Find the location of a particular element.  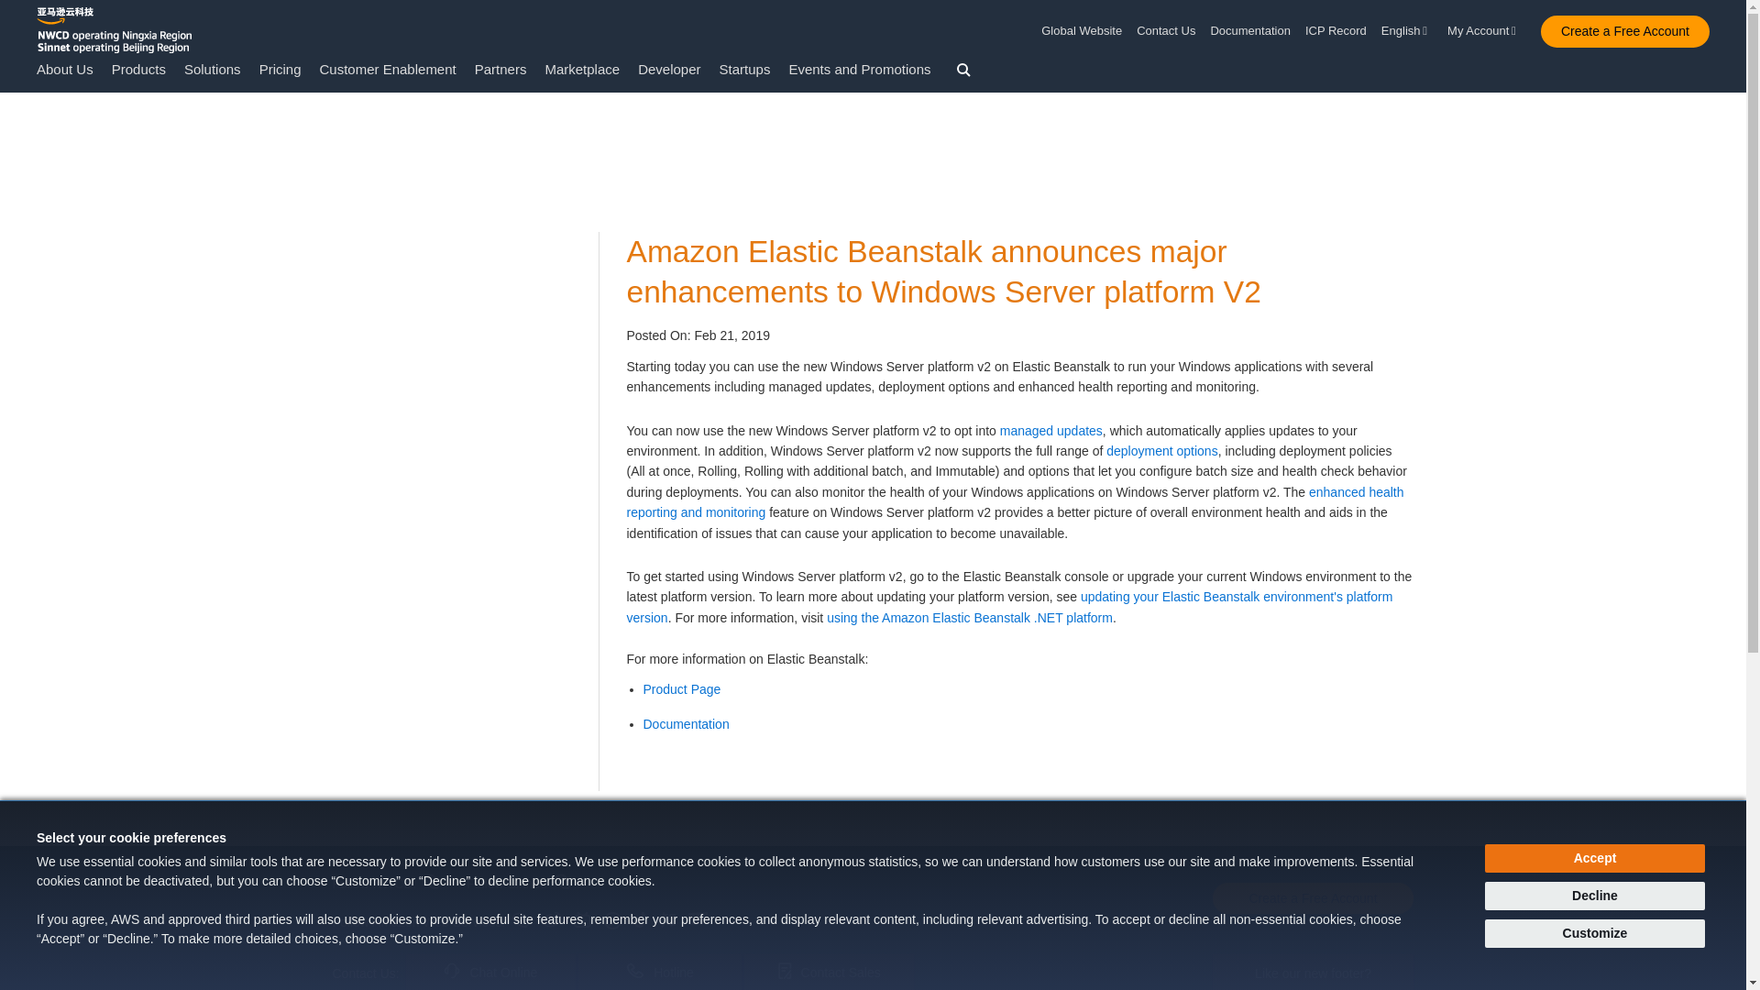

Developer is located at coordinates (669, 69).